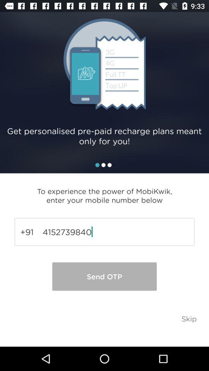 The height and width of the screenshot is (371, 209). What do you see at coordinates (189, 318) in the screenshot?
I see `flip to skip` at bounding box center [189, 318].